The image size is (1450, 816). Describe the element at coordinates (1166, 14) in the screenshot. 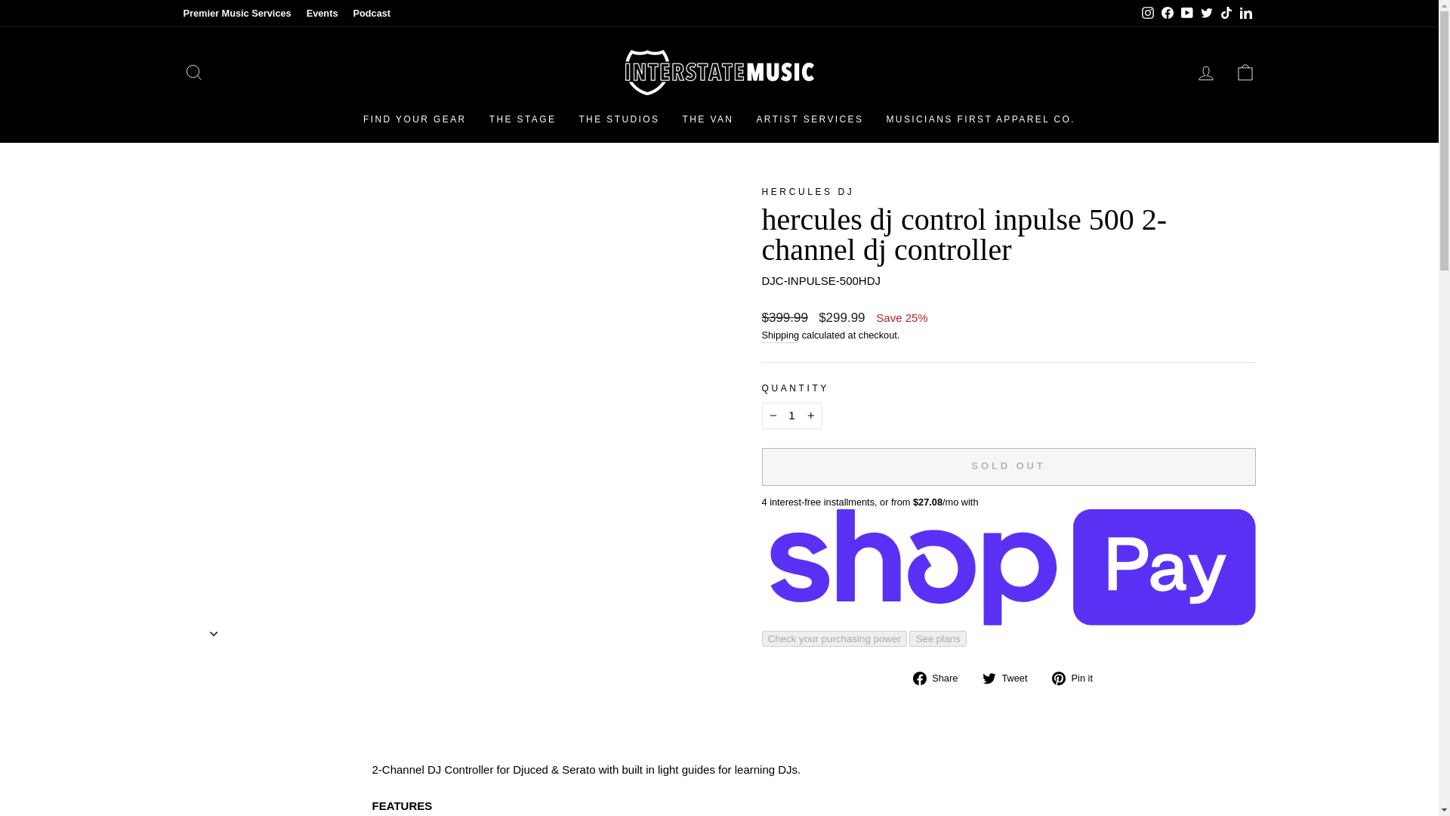

I see `Interstate Music on Facebook` at that location.